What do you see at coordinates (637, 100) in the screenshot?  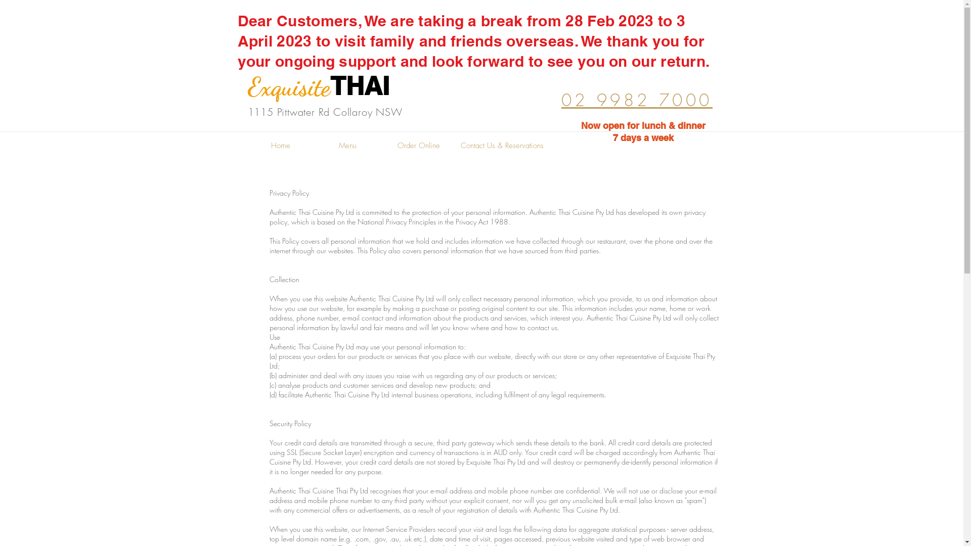 I see `02 9982 7000` at bounding box center [637, 100].